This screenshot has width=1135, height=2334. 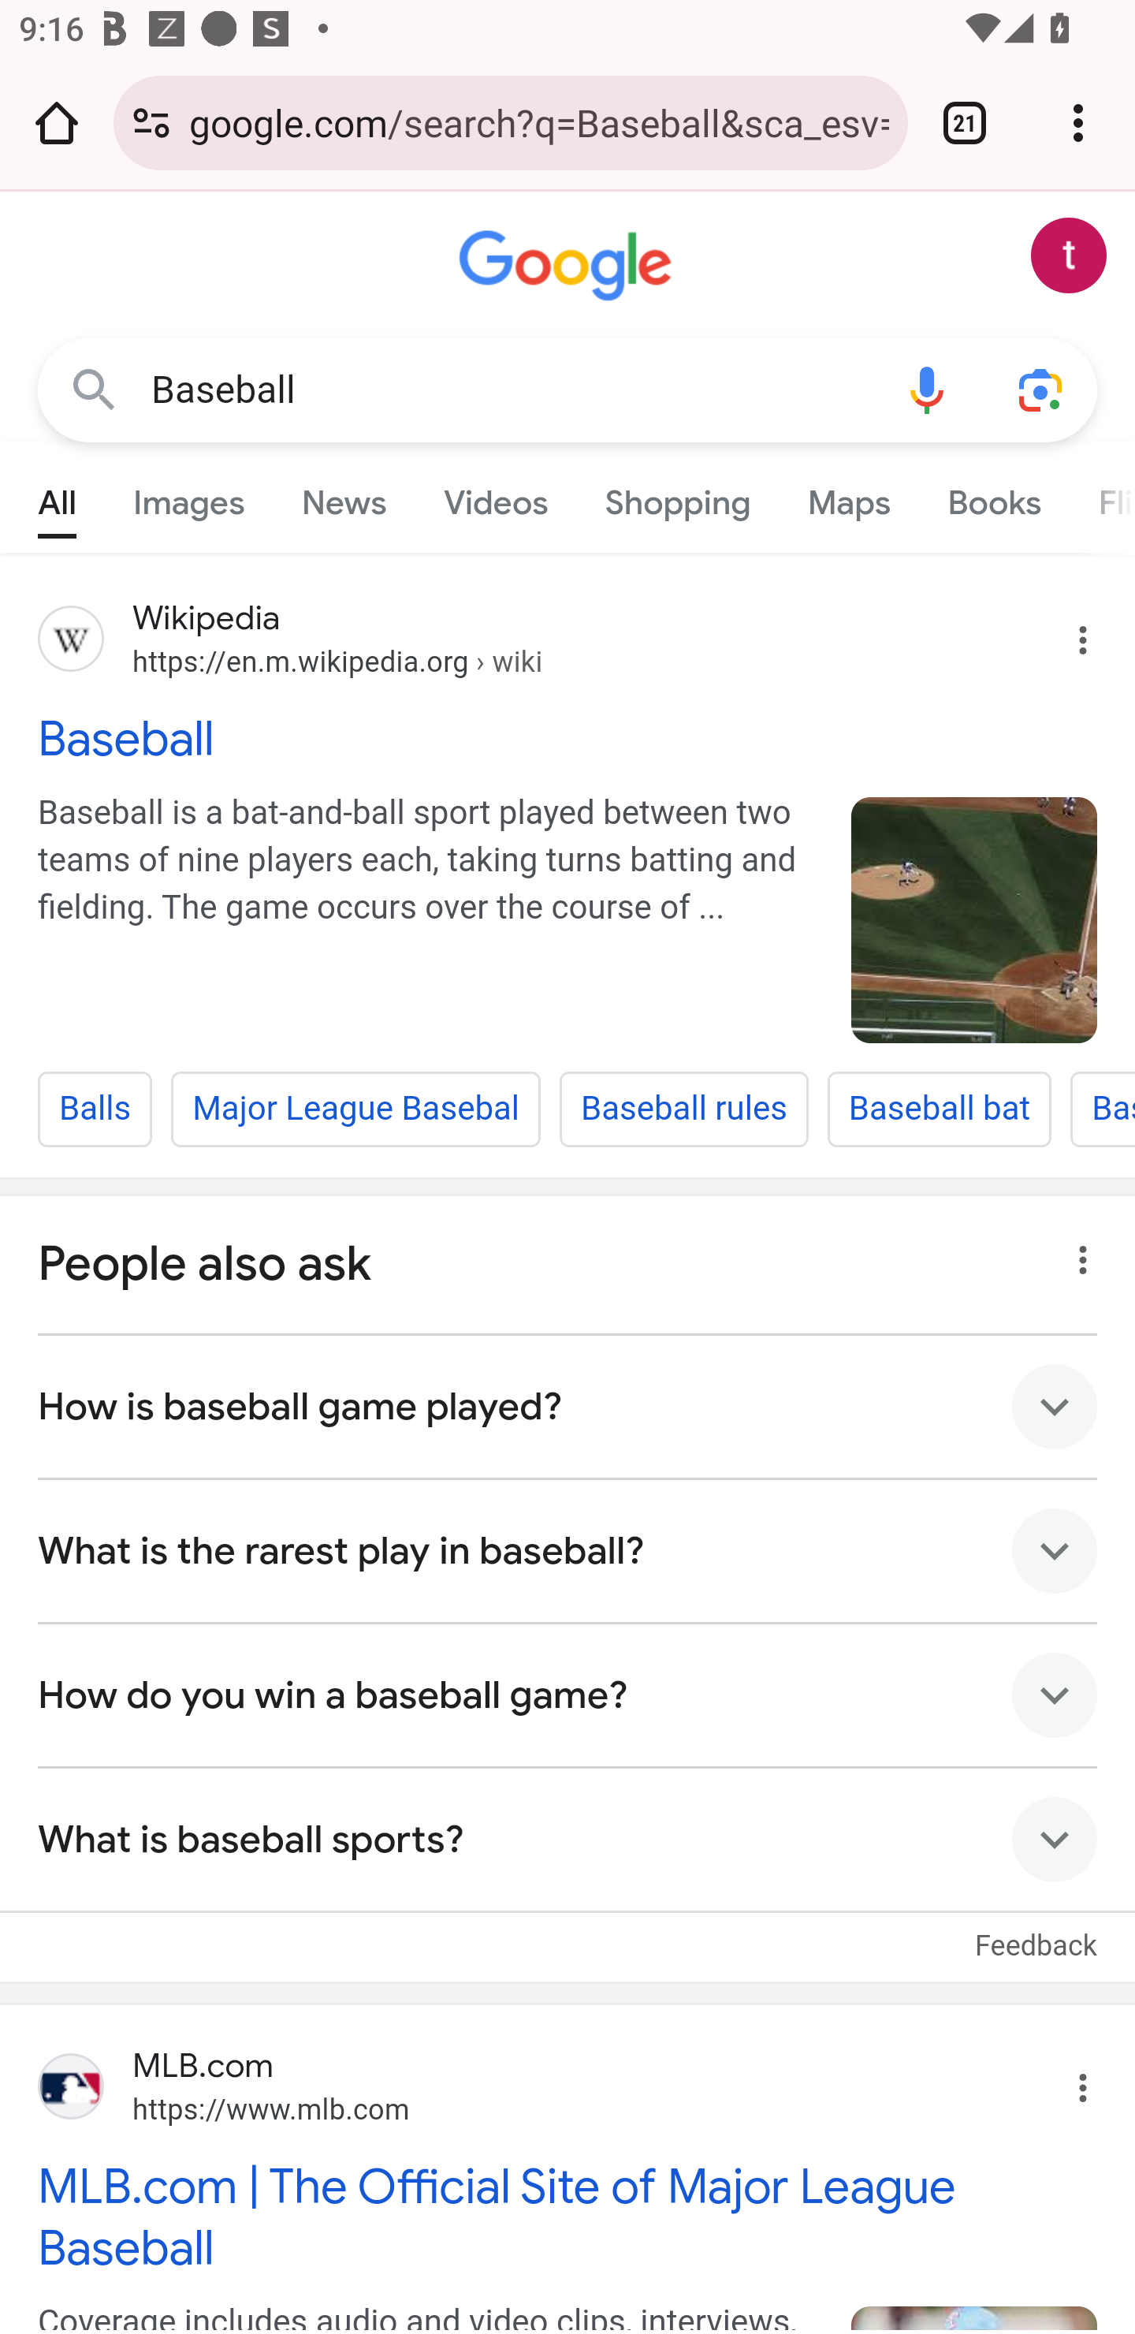 What do you see at coordinates (511, 390) in the screenshot?
I see `Baseball` at bounding box center [511, 390].